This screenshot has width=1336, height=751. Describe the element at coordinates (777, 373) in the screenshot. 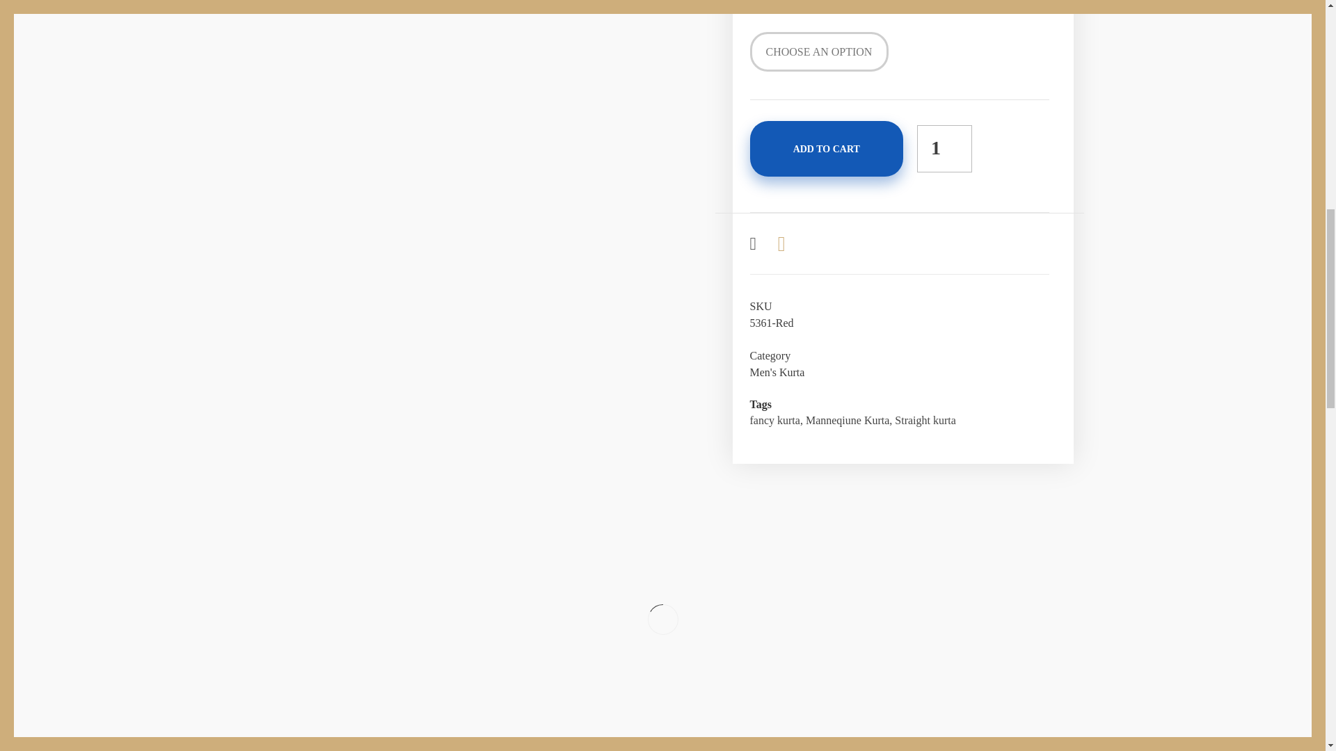

I see `Men's Kurta` at that location.